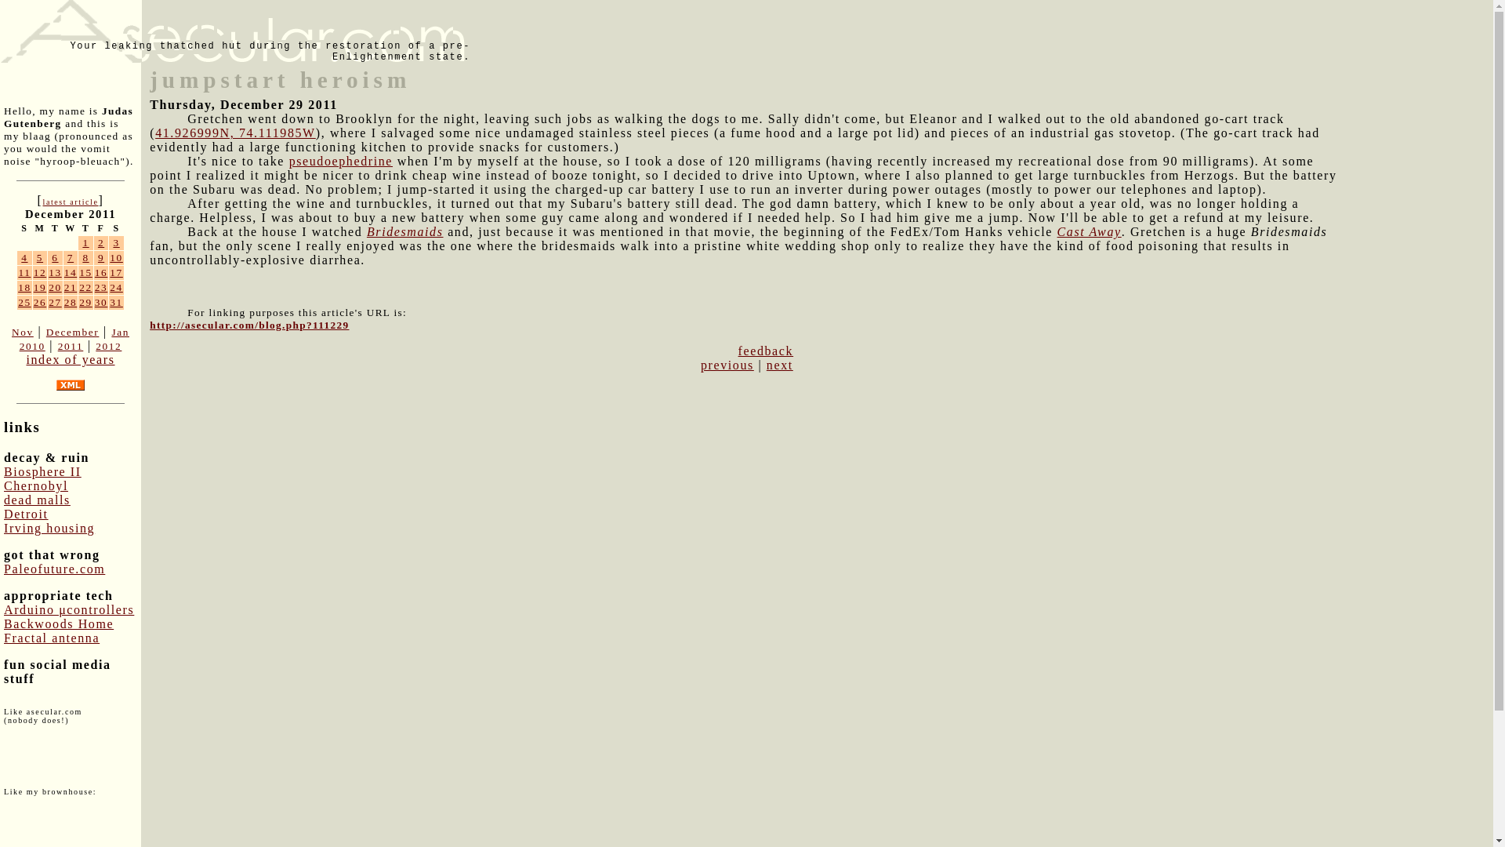 The height and width of the screenshot is (847, 1505). I want to click on 22, so click(85, 287).